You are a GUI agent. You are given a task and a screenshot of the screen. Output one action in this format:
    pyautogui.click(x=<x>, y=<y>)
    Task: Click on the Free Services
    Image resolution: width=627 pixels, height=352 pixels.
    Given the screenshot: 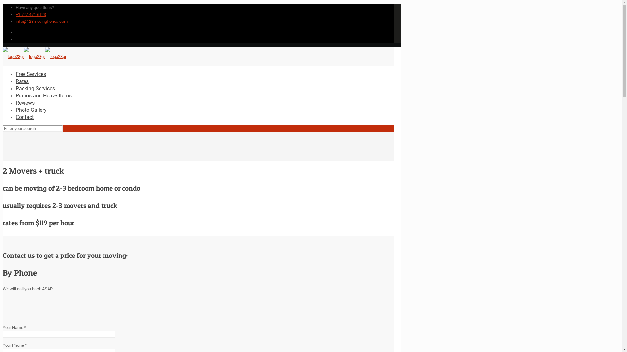 What is the action you would take?
    pyautogui.click(x=31, y=74)
    